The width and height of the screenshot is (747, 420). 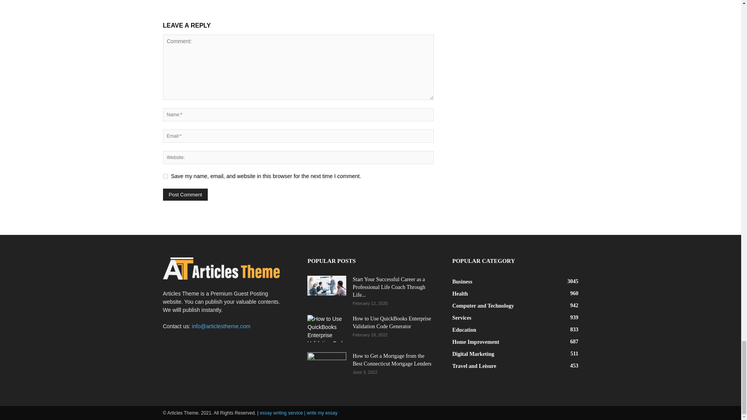 What do you see at coordinates (165, 177) in the screenshot?
I see `yes` at bounding box center [165, 177].